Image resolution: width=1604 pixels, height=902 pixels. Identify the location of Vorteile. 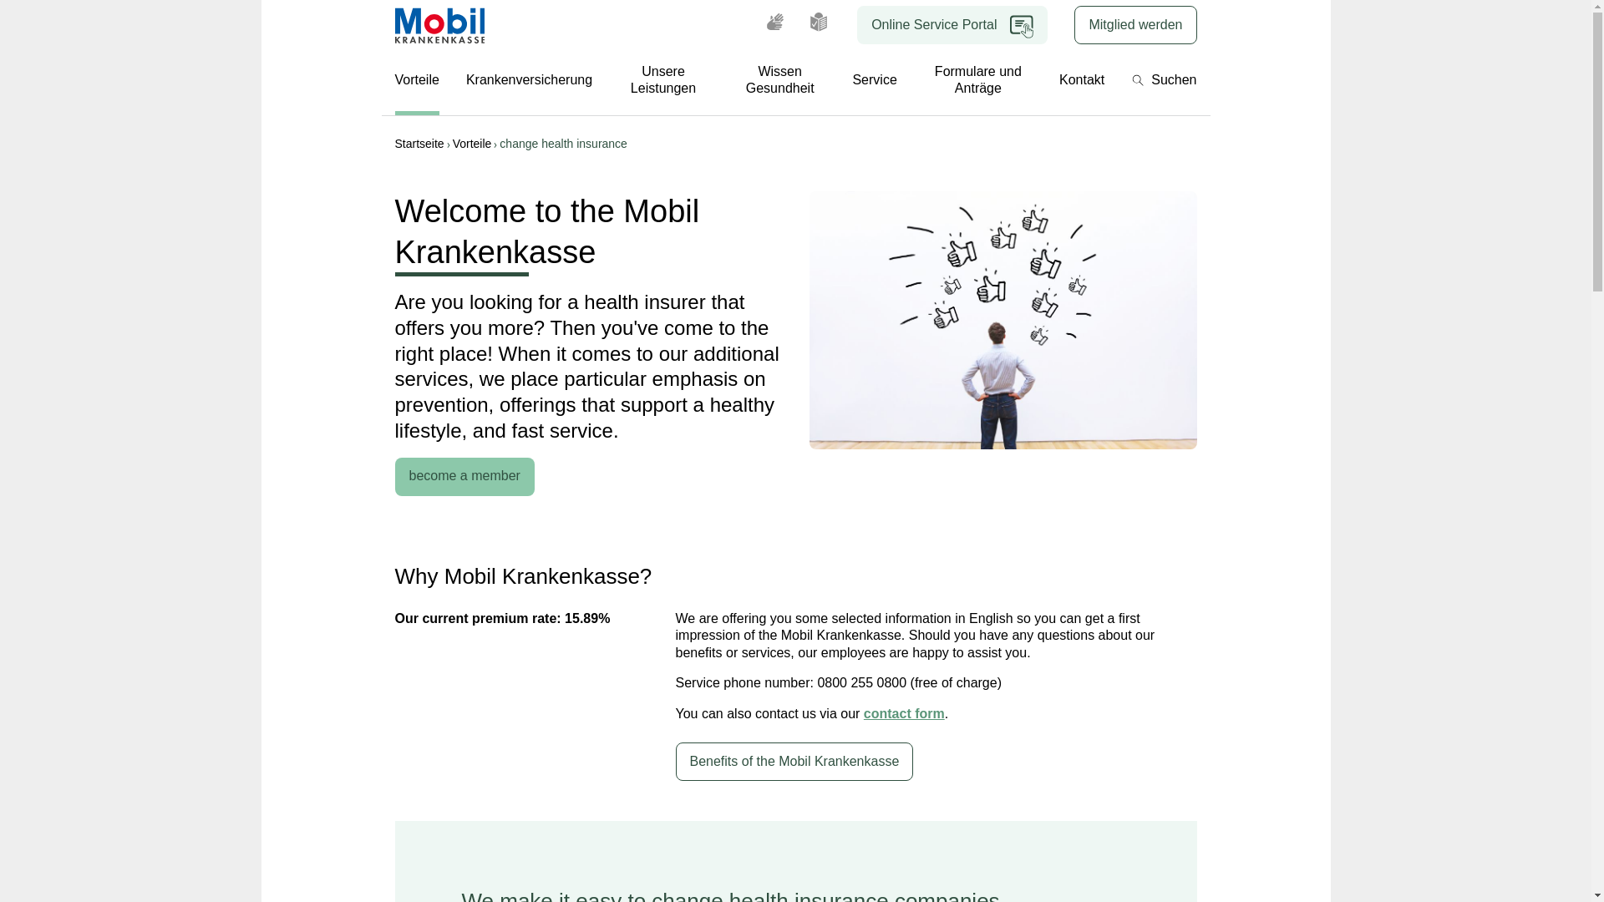
(416, 83).